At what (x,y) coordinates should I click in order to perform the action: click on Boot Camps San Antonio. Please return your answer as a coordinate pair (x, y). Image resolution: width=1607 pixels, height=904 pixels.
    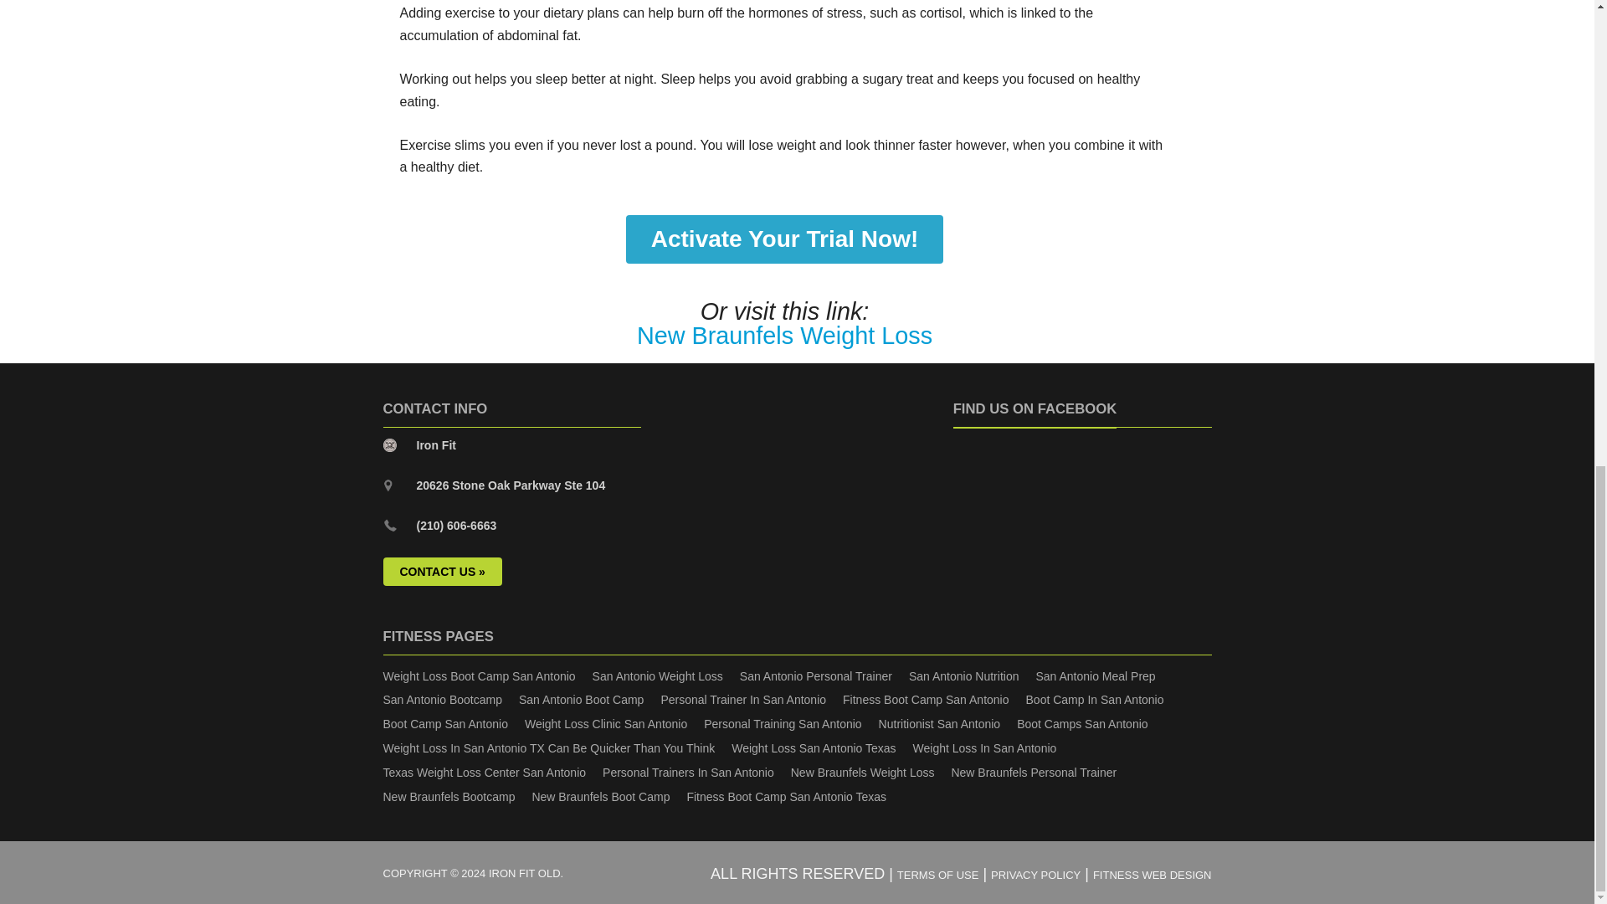
    Looking at the image, I should click on (1081, 723).